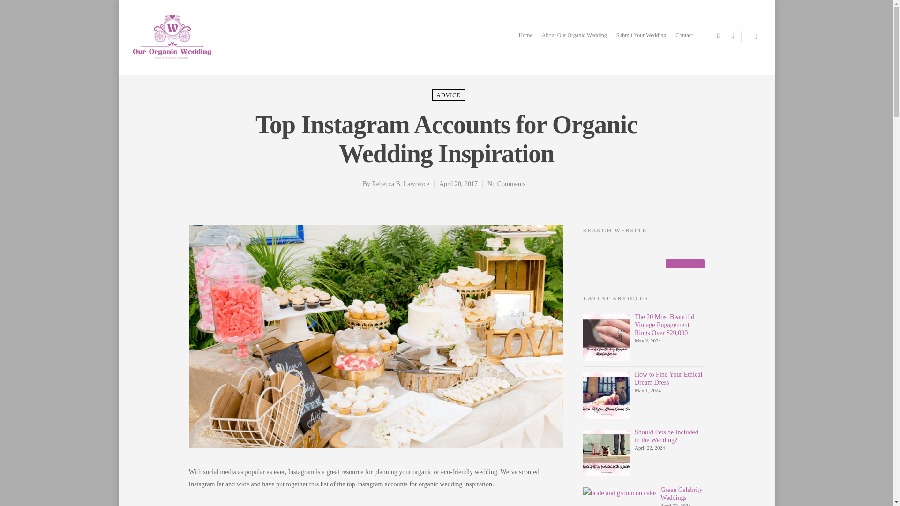  I want to click on Search, so click(684, 271).